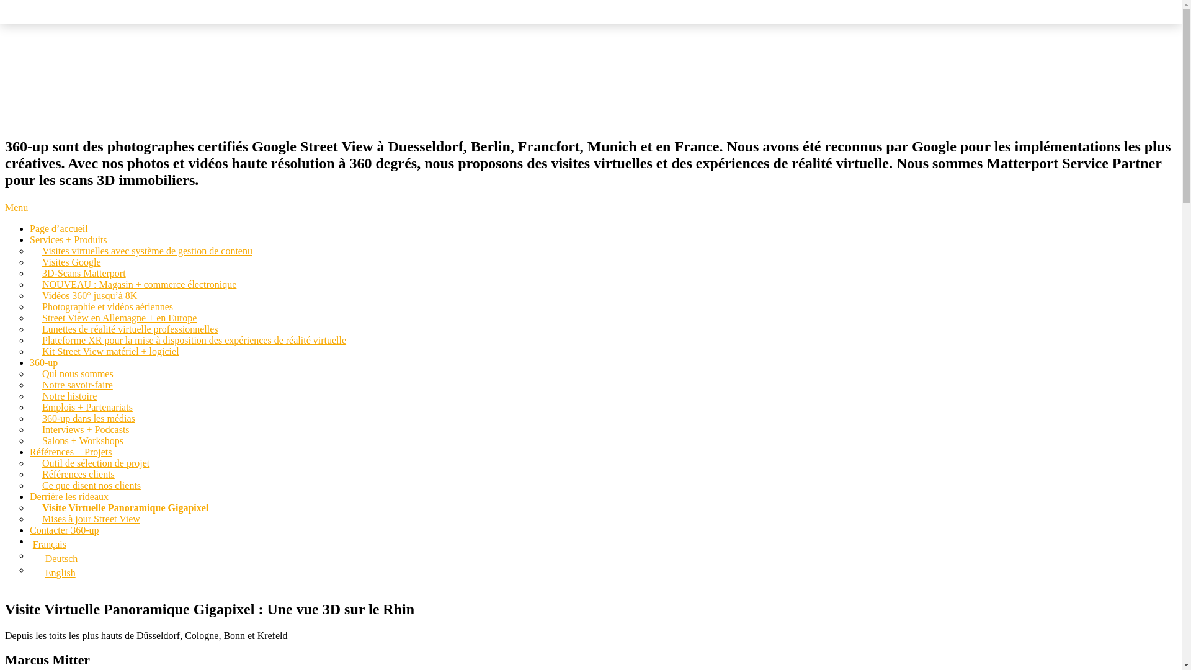  I want to click on Emplois + Partenariats, so click(87, 407).